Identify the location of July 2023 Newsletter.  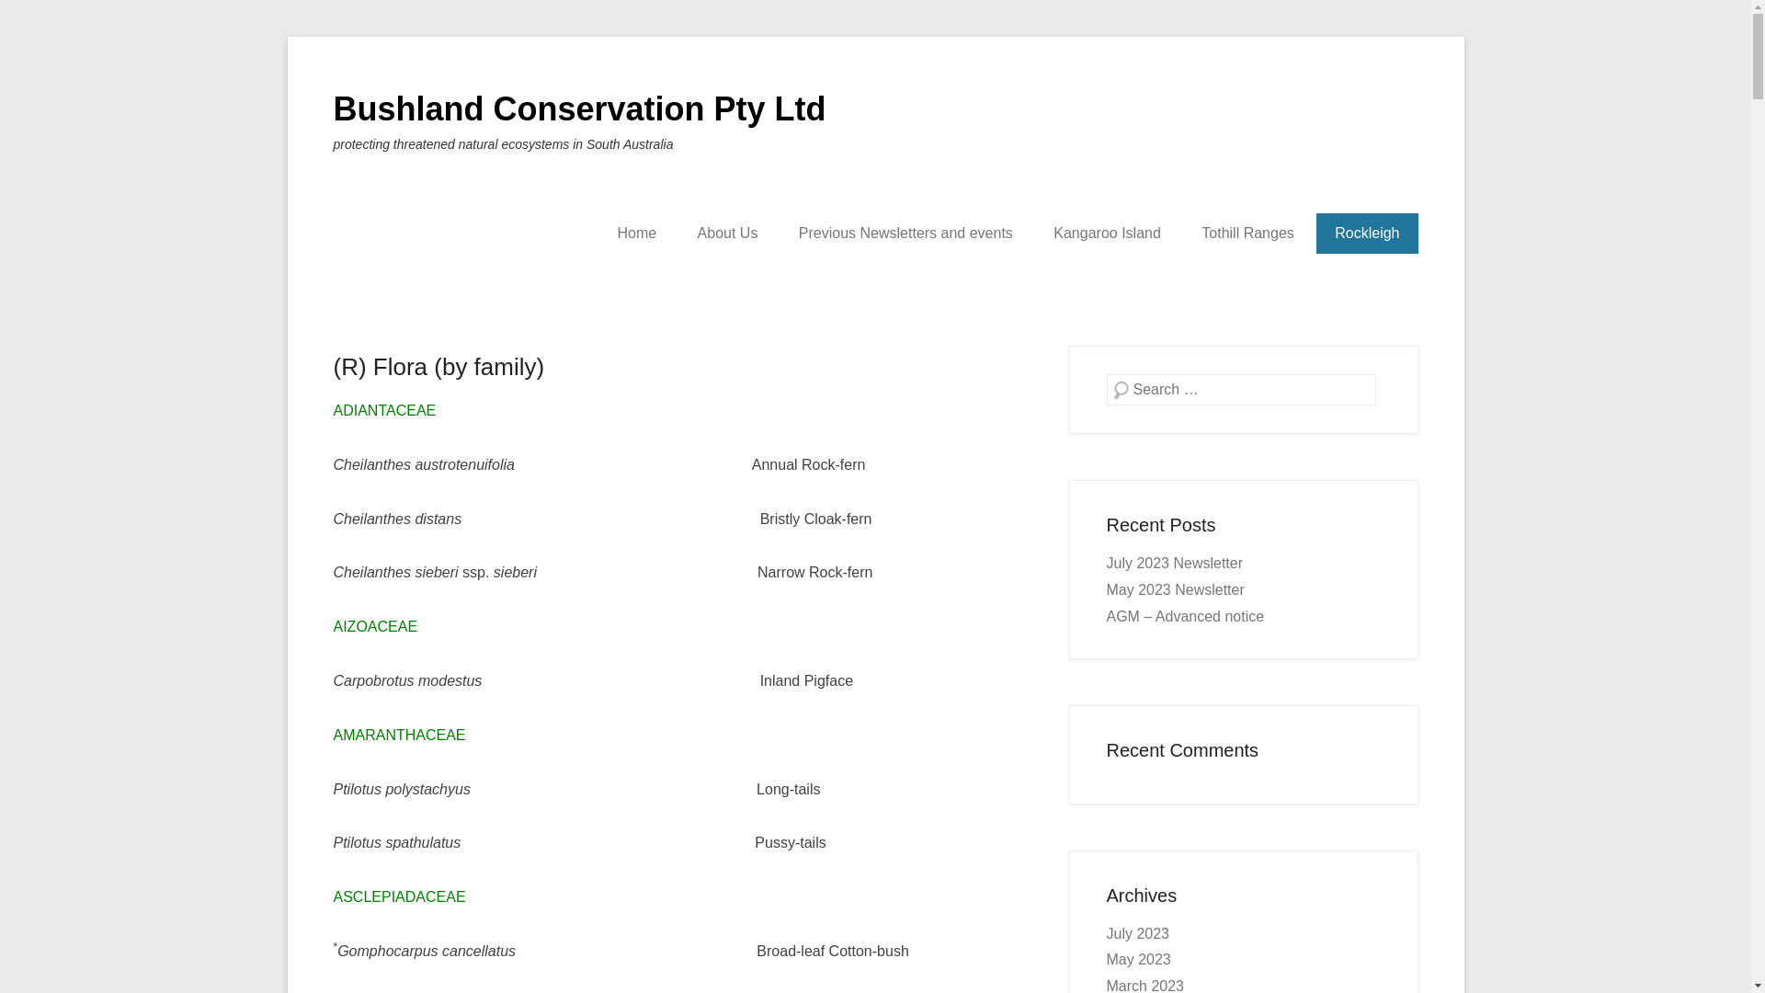
(1175, 563).